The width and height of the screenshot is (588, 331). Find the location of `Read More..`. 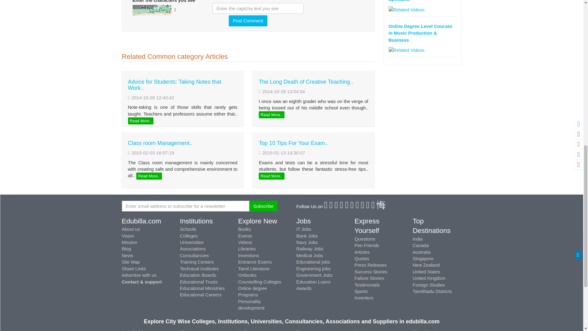

Read More.. is located at coordinates (149, 176).